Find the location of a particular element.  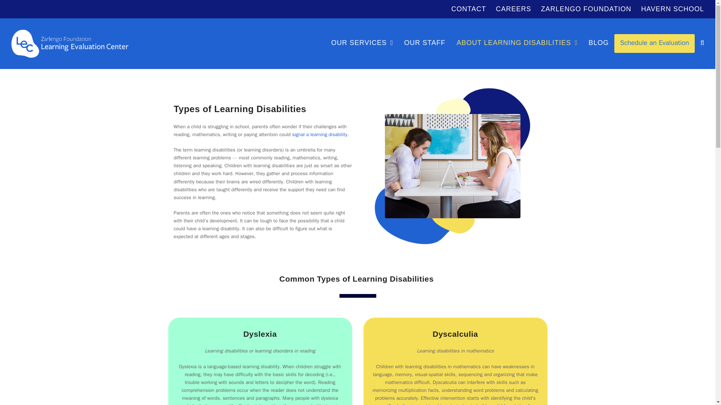

ZARLENGO FOUNDATION is located at coordinates (586, 9).